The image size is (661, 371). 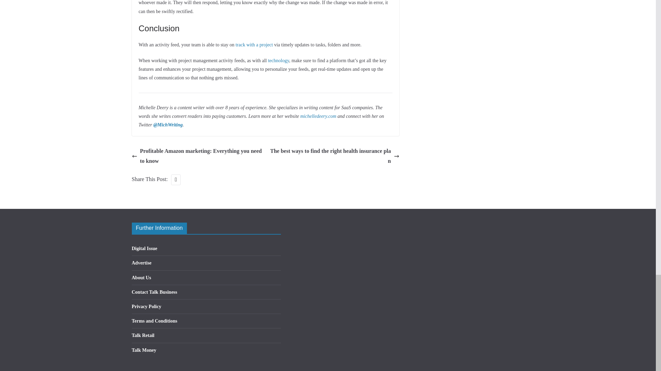 What do you see at coordinates (254, 45) in the screenshot?
I see `track with a project` at bounding box center [254, 45].